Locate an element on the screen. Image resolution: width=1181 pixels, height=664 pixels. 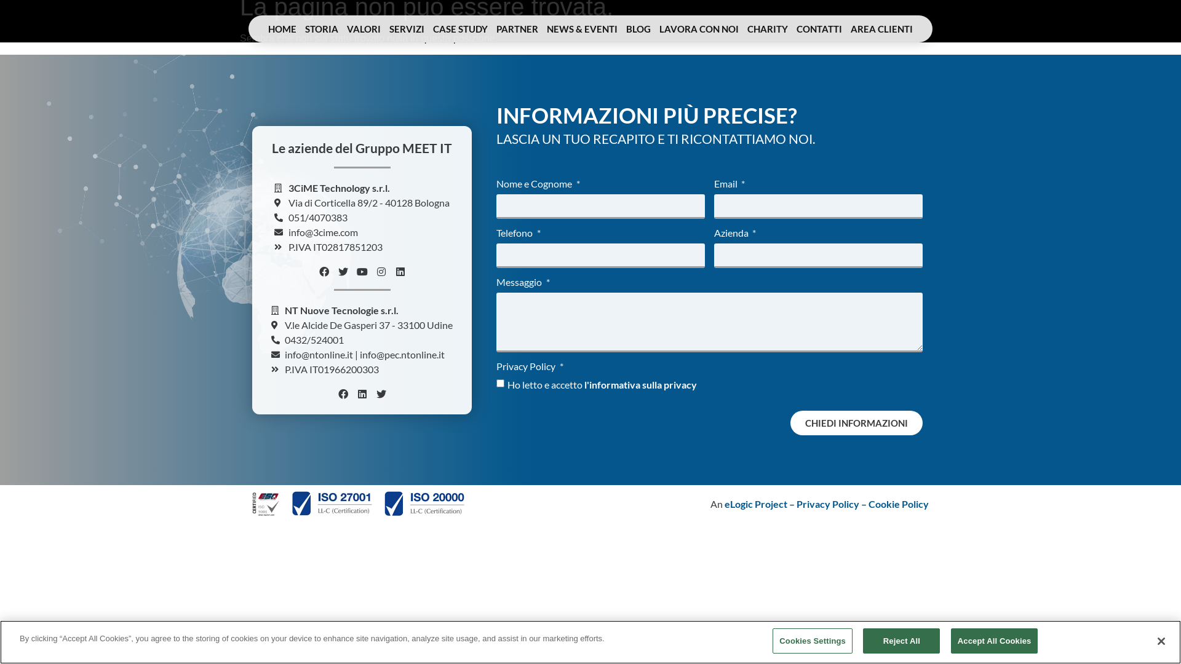
AREA CLIENTI is located at coordinates (882, 29).